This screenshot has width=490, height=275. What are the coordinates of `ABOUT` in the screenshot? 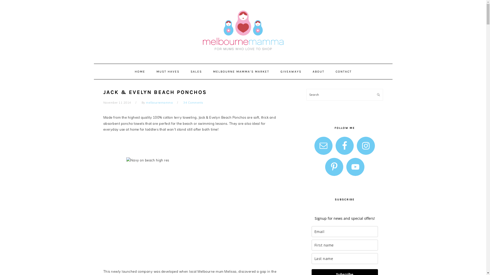 It's located at (318, 72).